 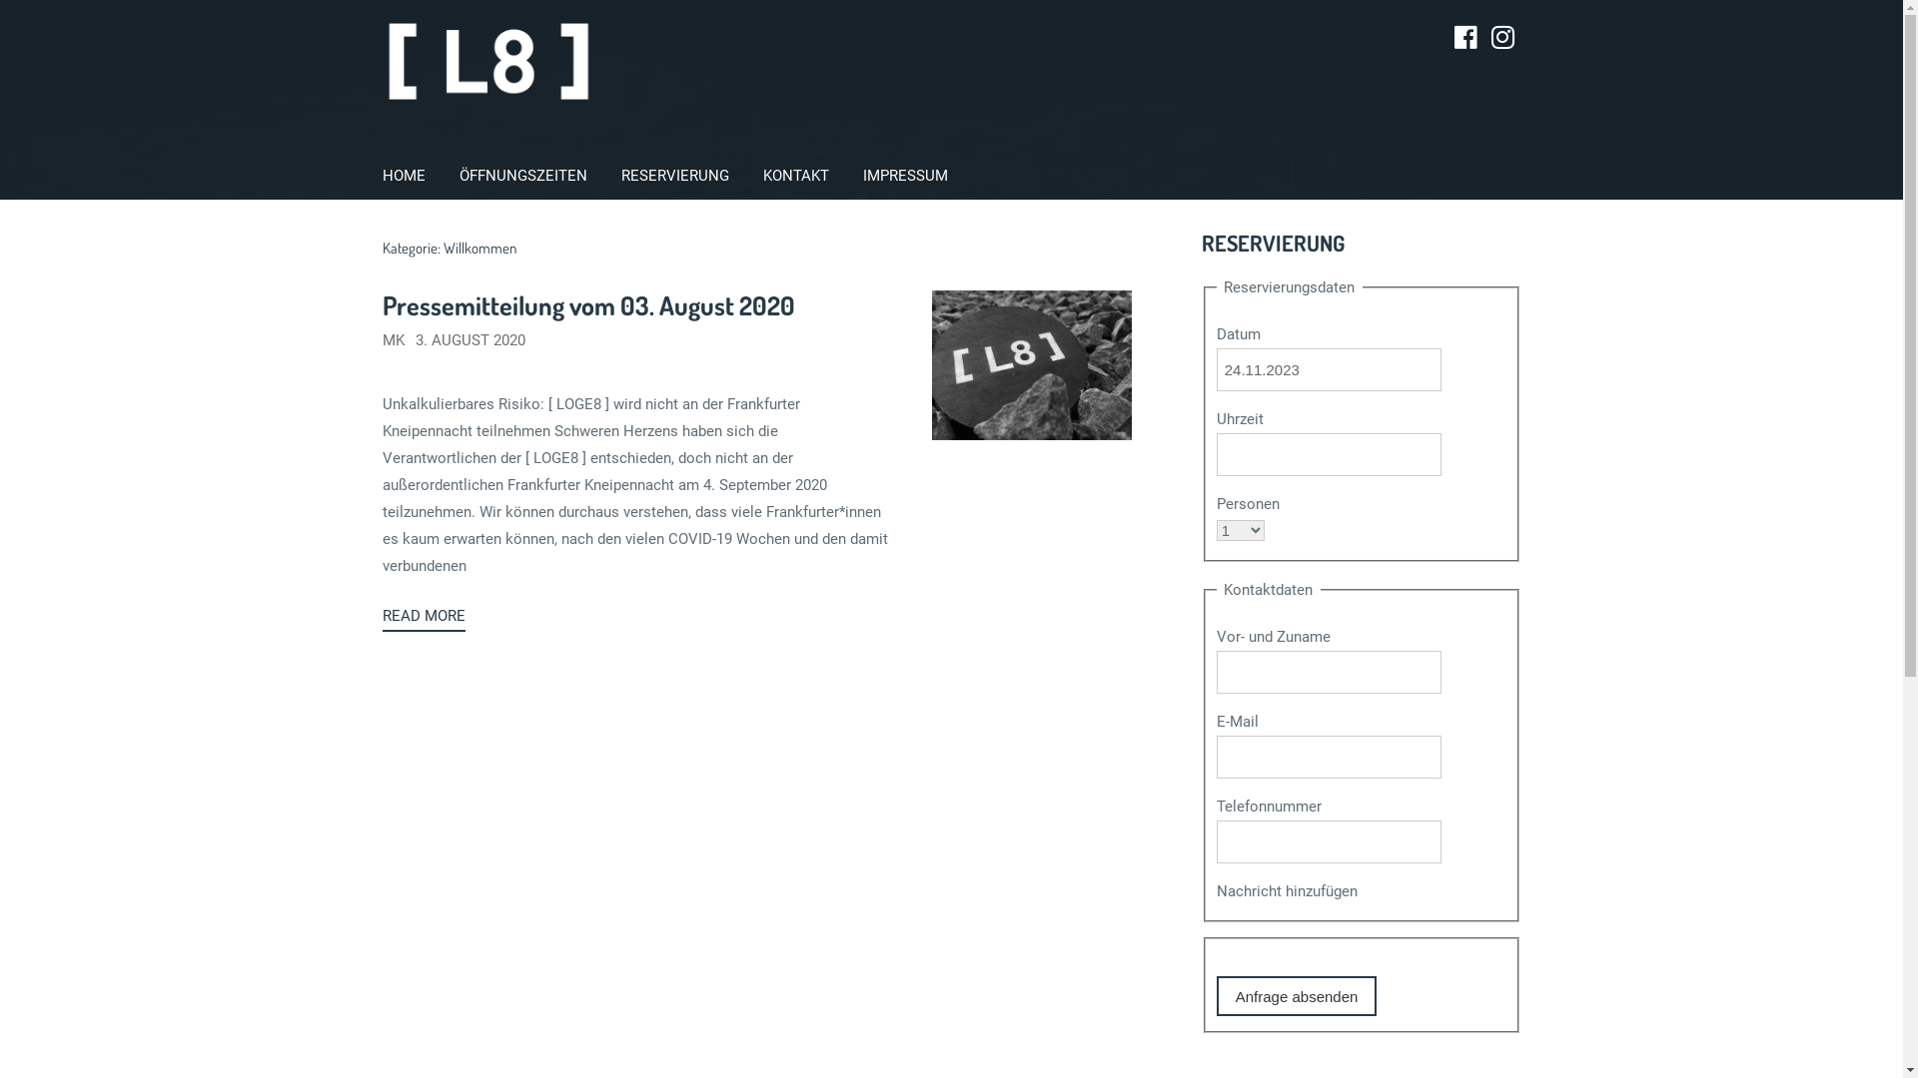 What do you see at coordinates (674, 176) in the screenshot?
I see `RESERVIERUNG` at bounding box center [674, 176].